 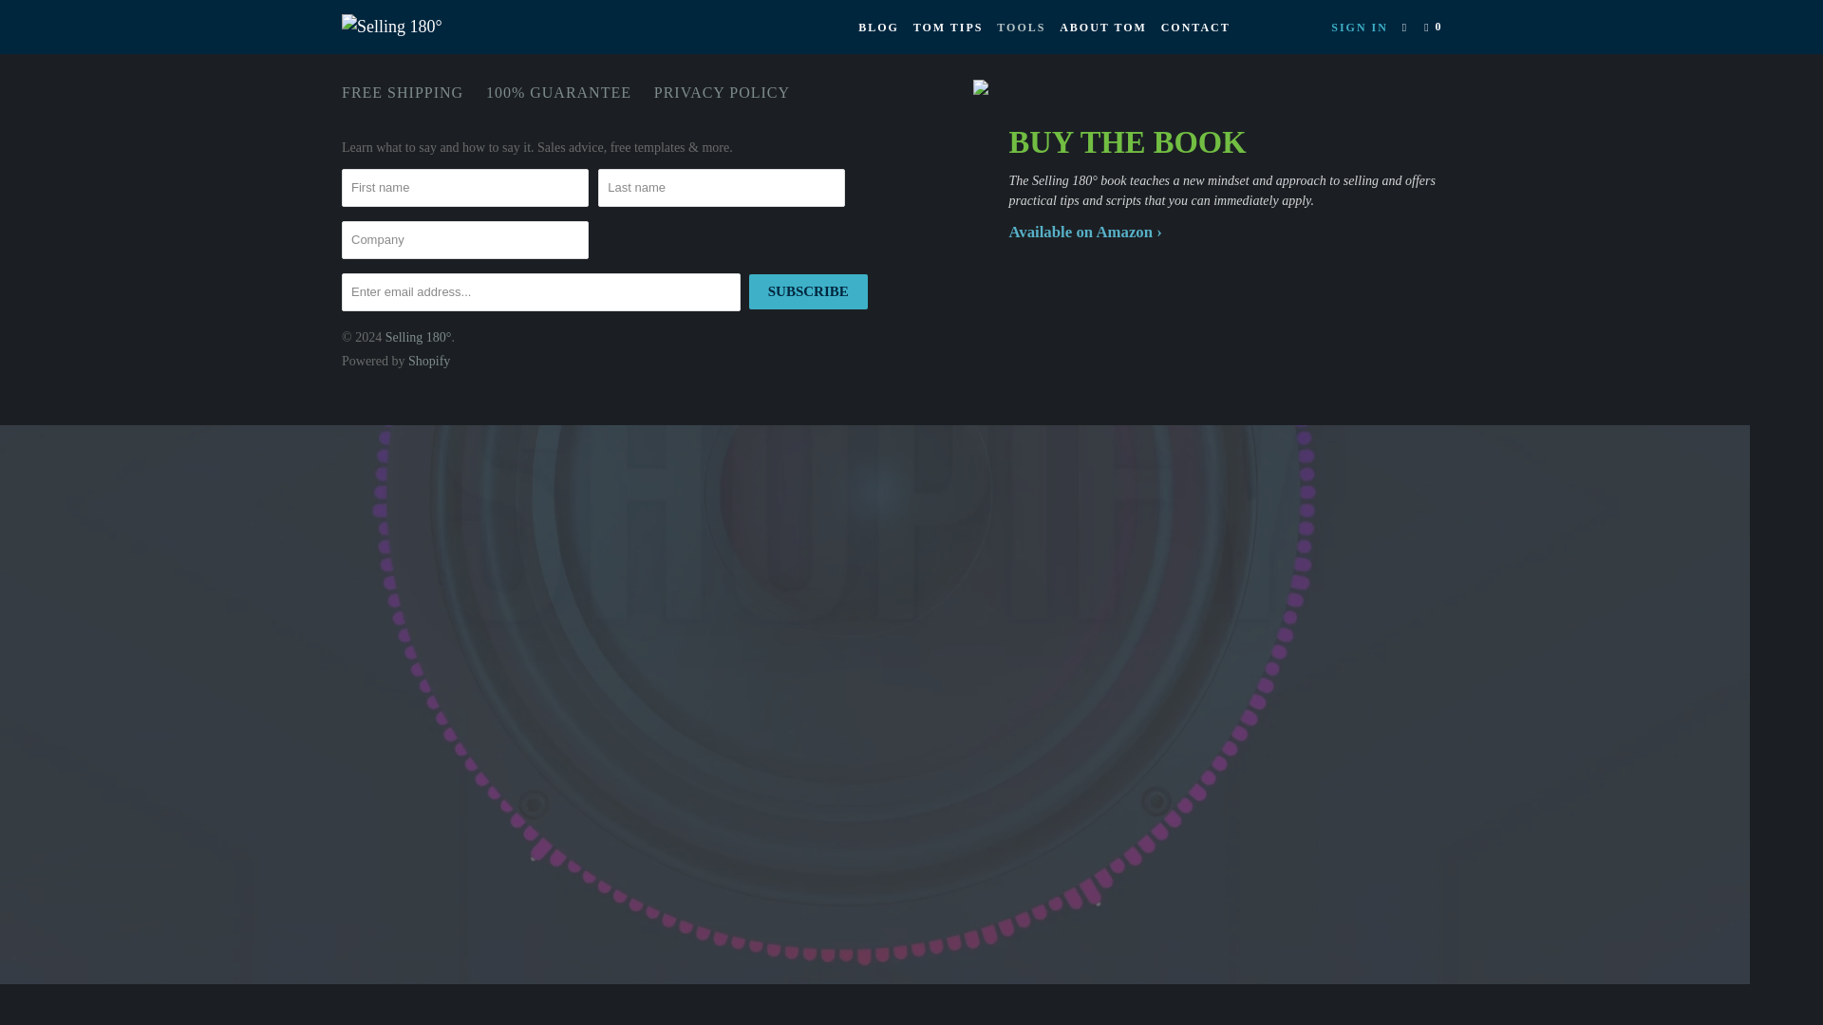 What do you see at coordinates (1102, 27) in the screenshot?
I see `ABOUT TOM` at bounding box center [1102, 27].